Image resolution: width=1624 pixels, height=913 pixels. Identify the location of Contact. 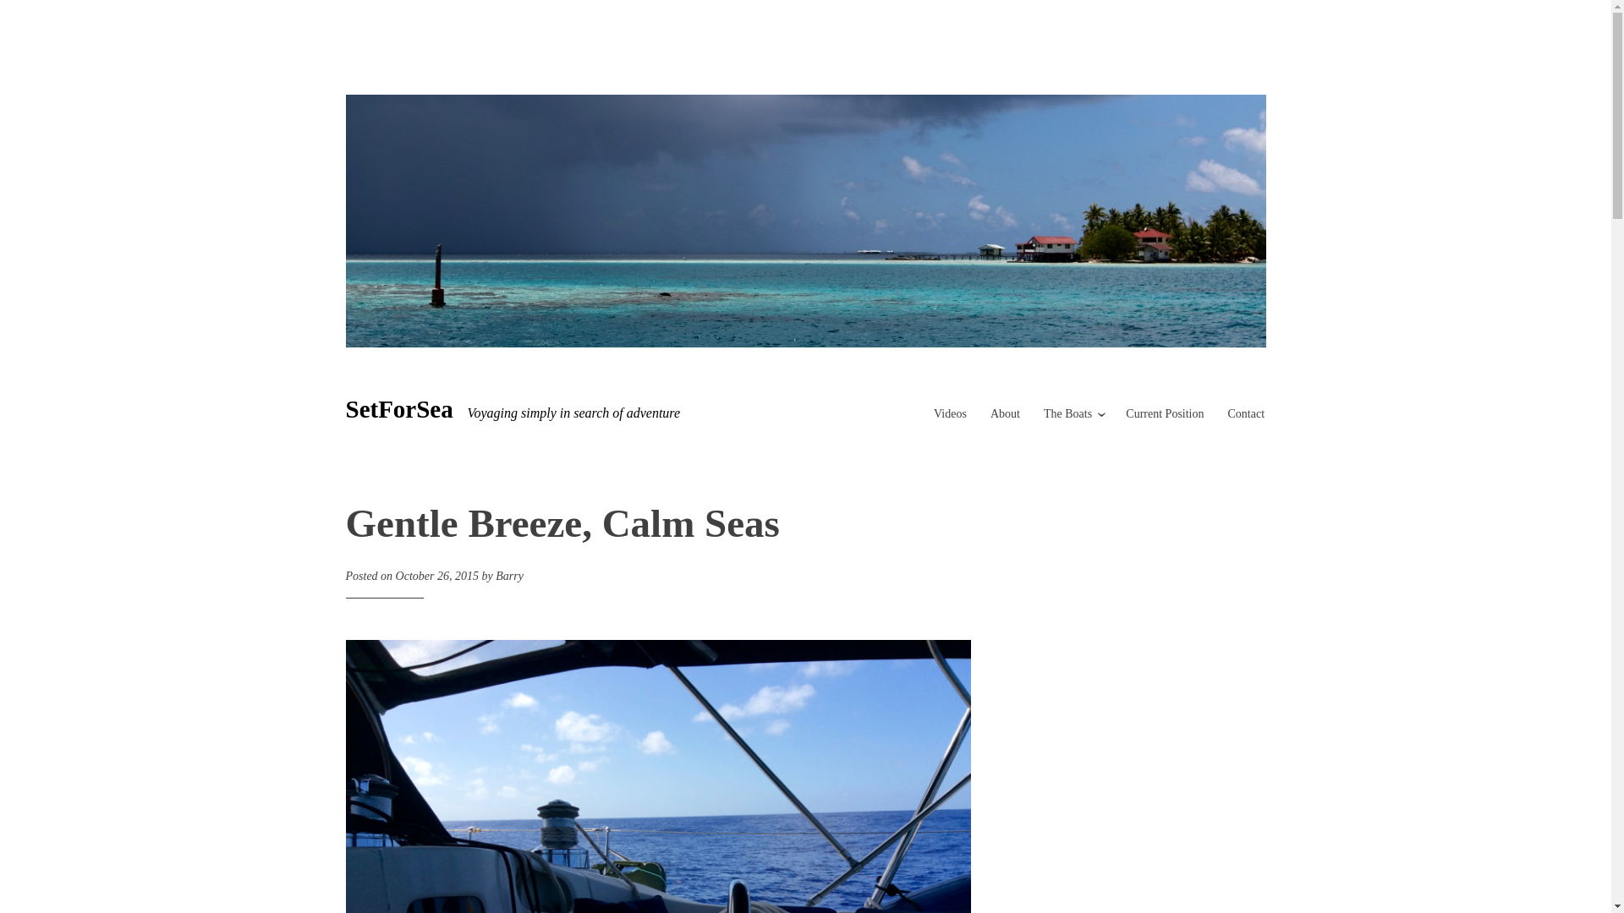
(1246, 413).